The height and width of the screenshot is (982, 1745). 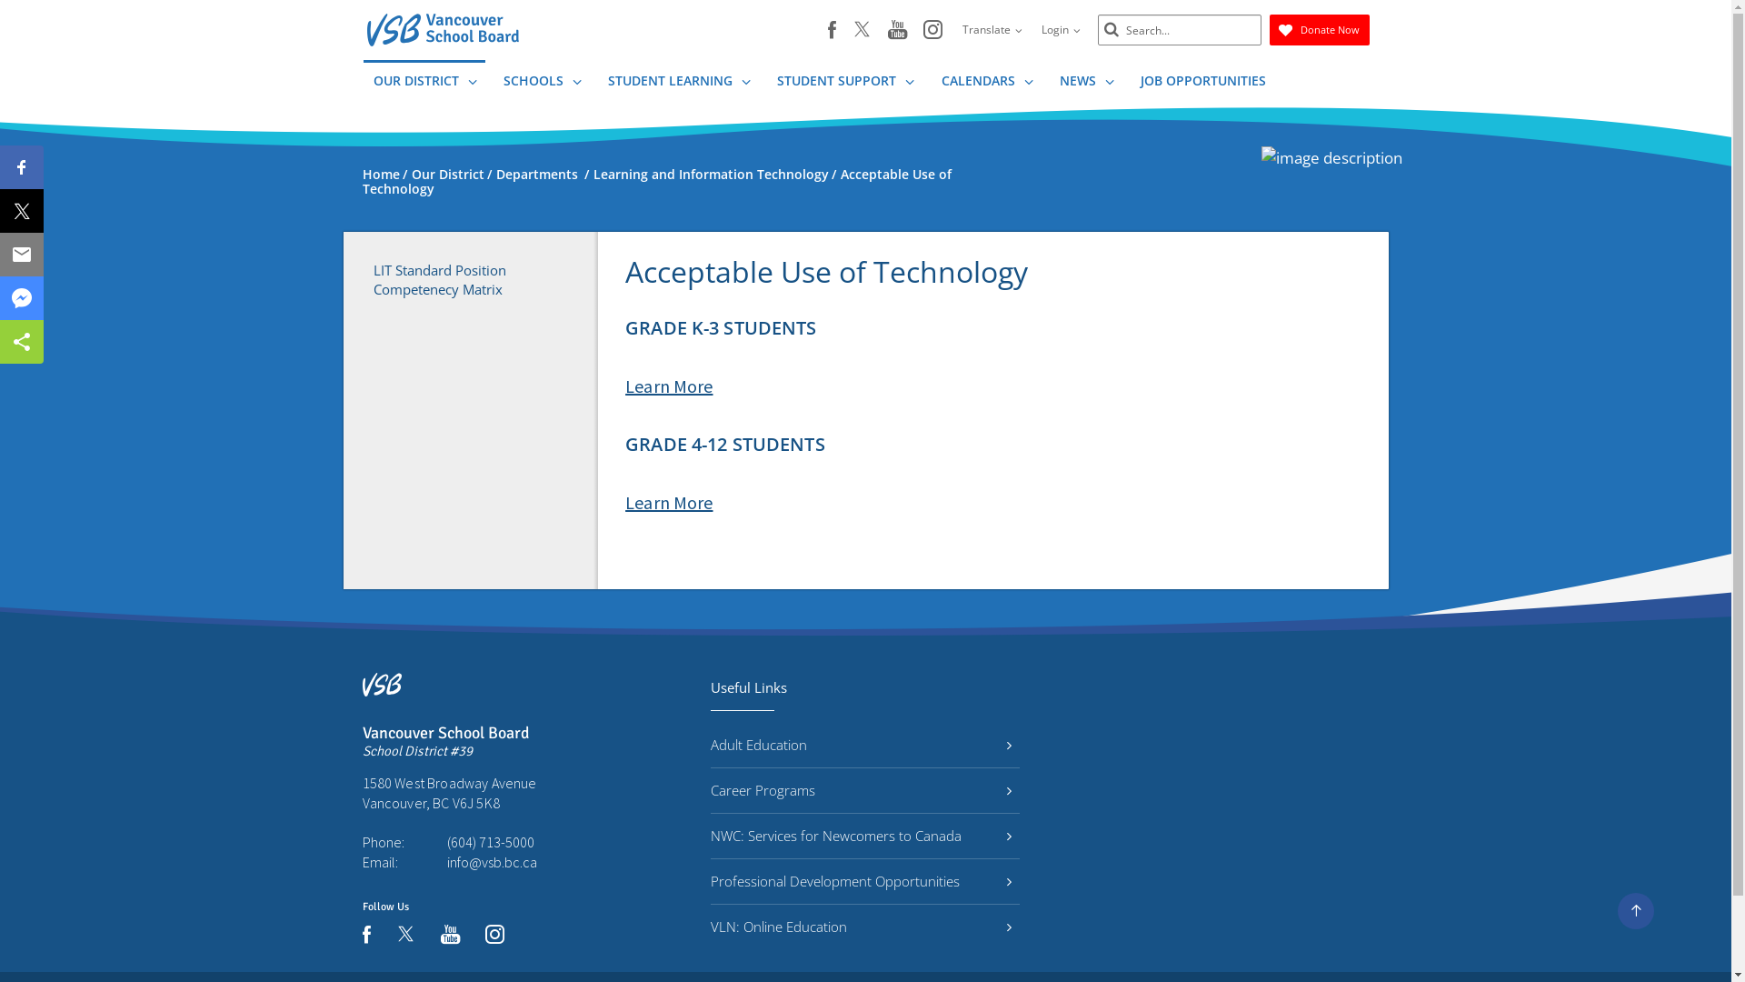 What do you see at coordinates (424, 84) in the screenshot?
I see `OUR DISTRICT` at bounding box center [424, 84].